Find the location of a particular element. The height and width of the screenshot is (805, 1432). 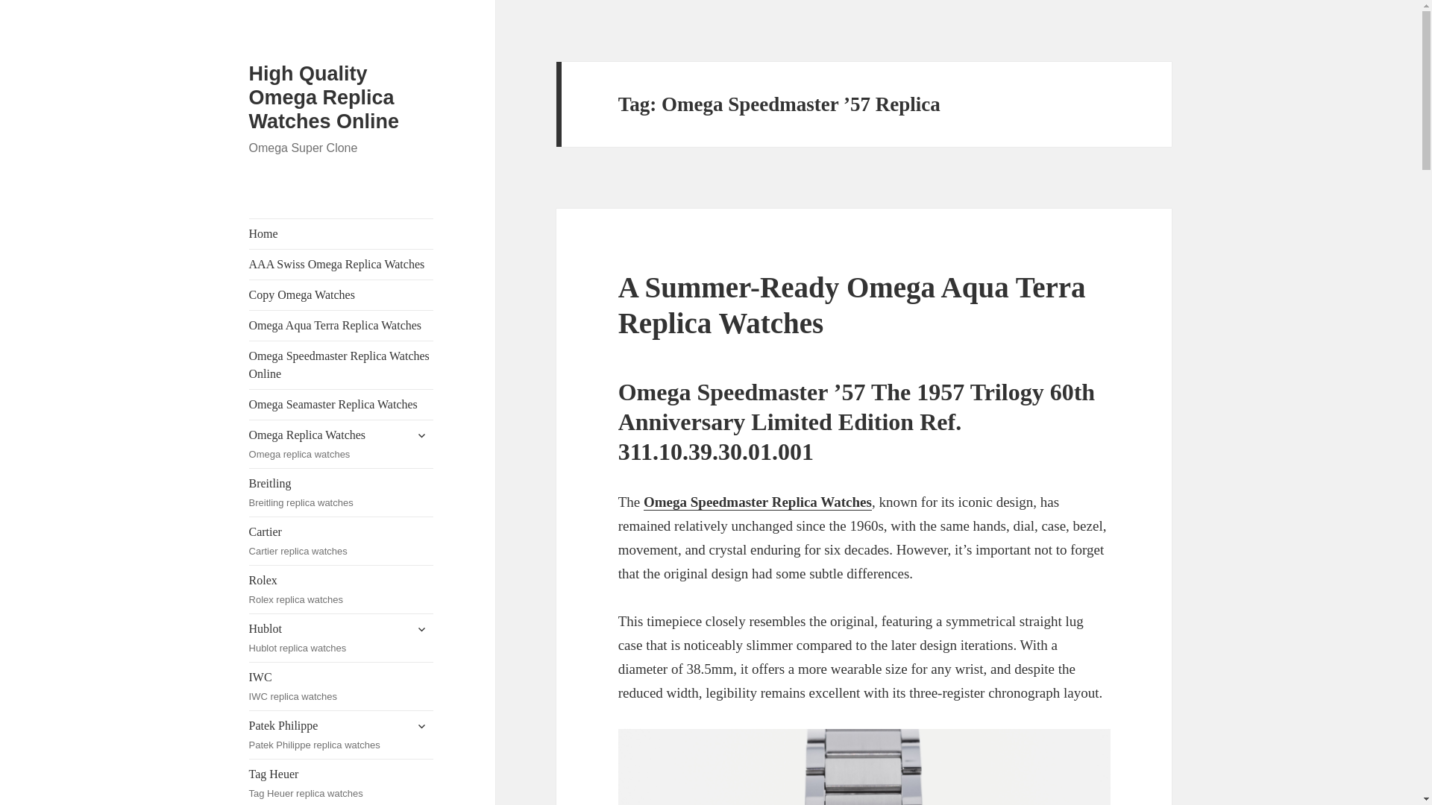

Omega Seamaster Replica Watches is located at coordinates (342, 364).